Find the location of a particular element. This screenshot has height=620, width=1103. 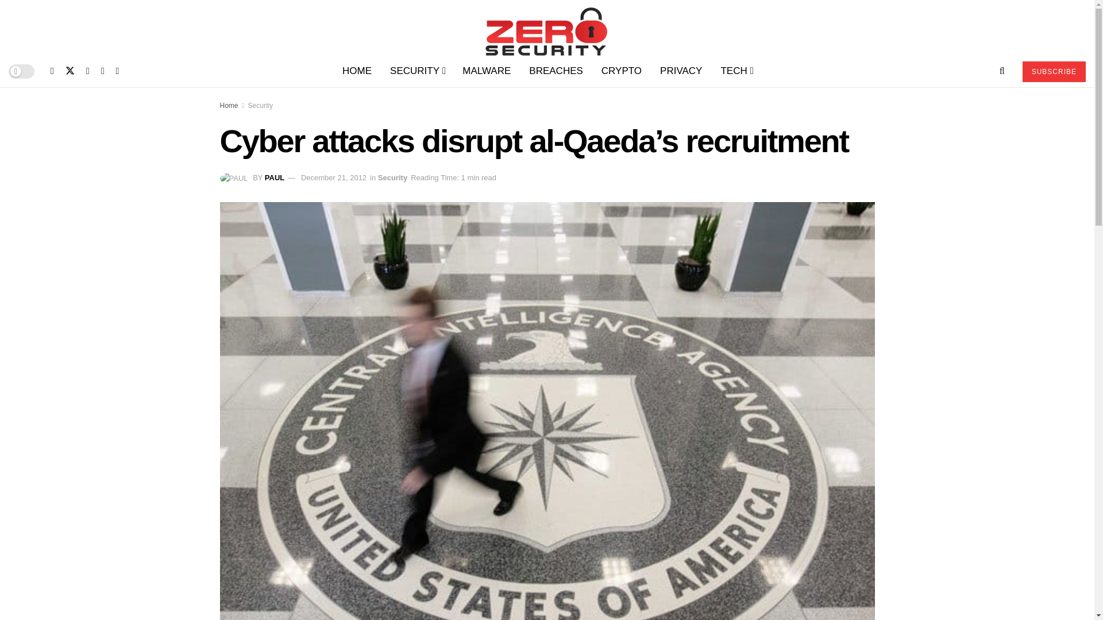

BREACHES is located at coordinates (556, 71).